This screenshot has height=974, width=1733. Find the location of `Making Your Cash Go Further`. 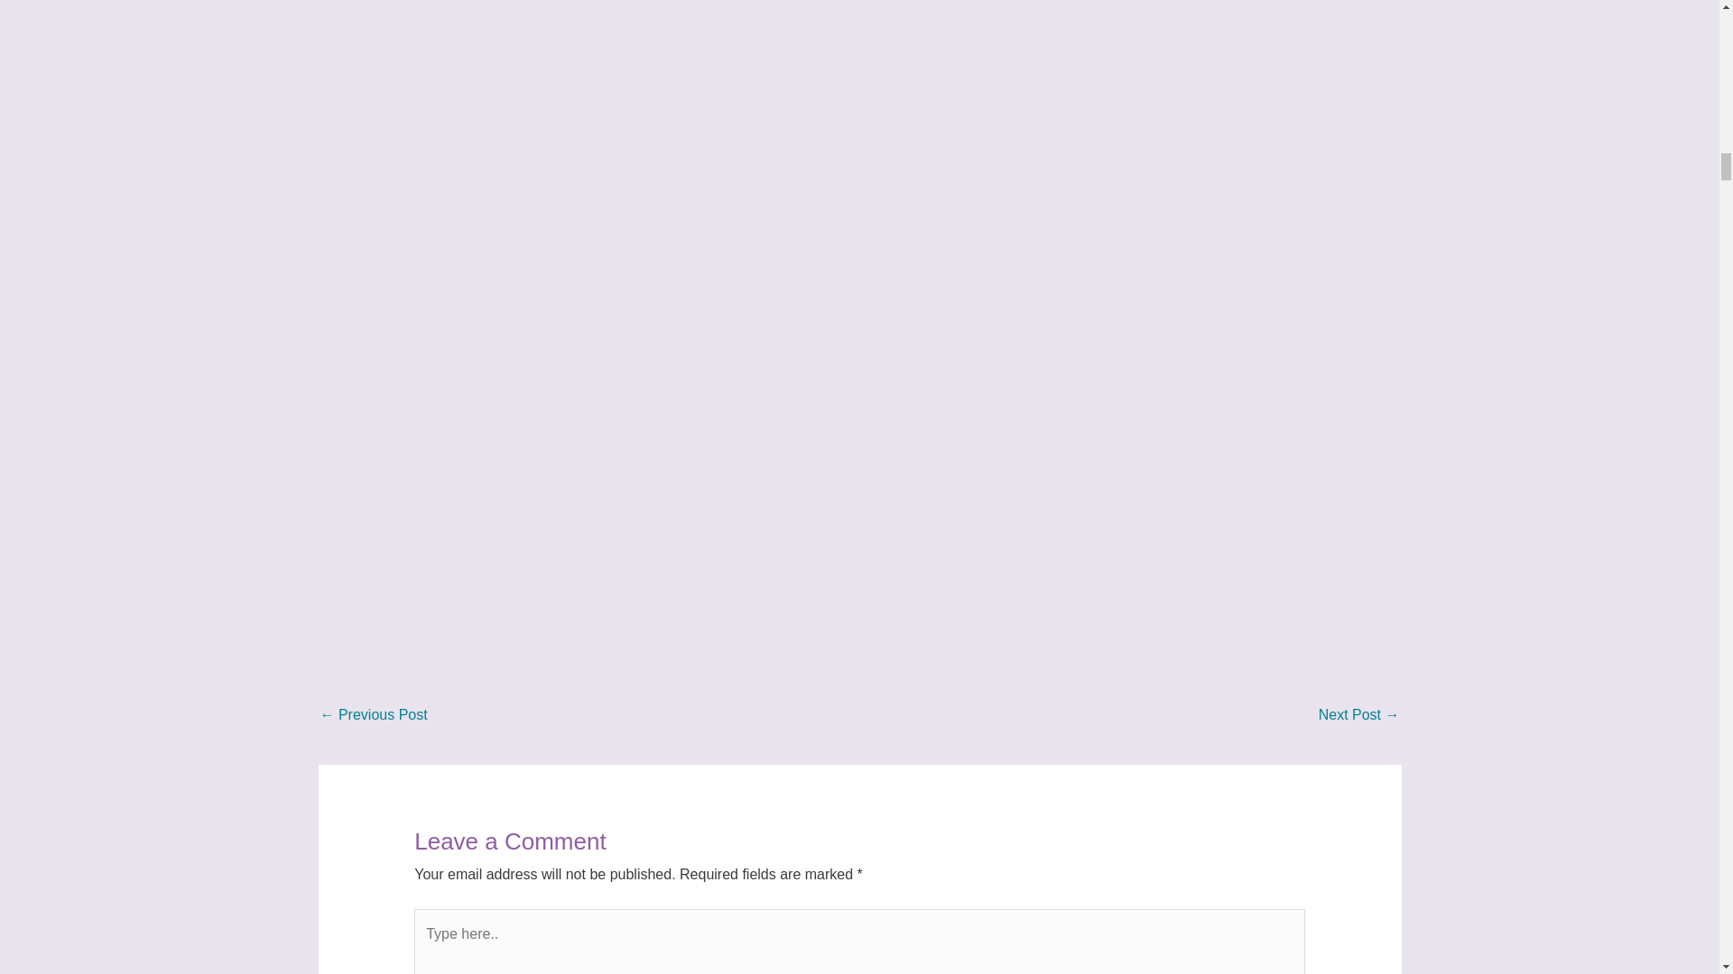

Making Your Cash Go Further is located at coordinates (1359, 716).